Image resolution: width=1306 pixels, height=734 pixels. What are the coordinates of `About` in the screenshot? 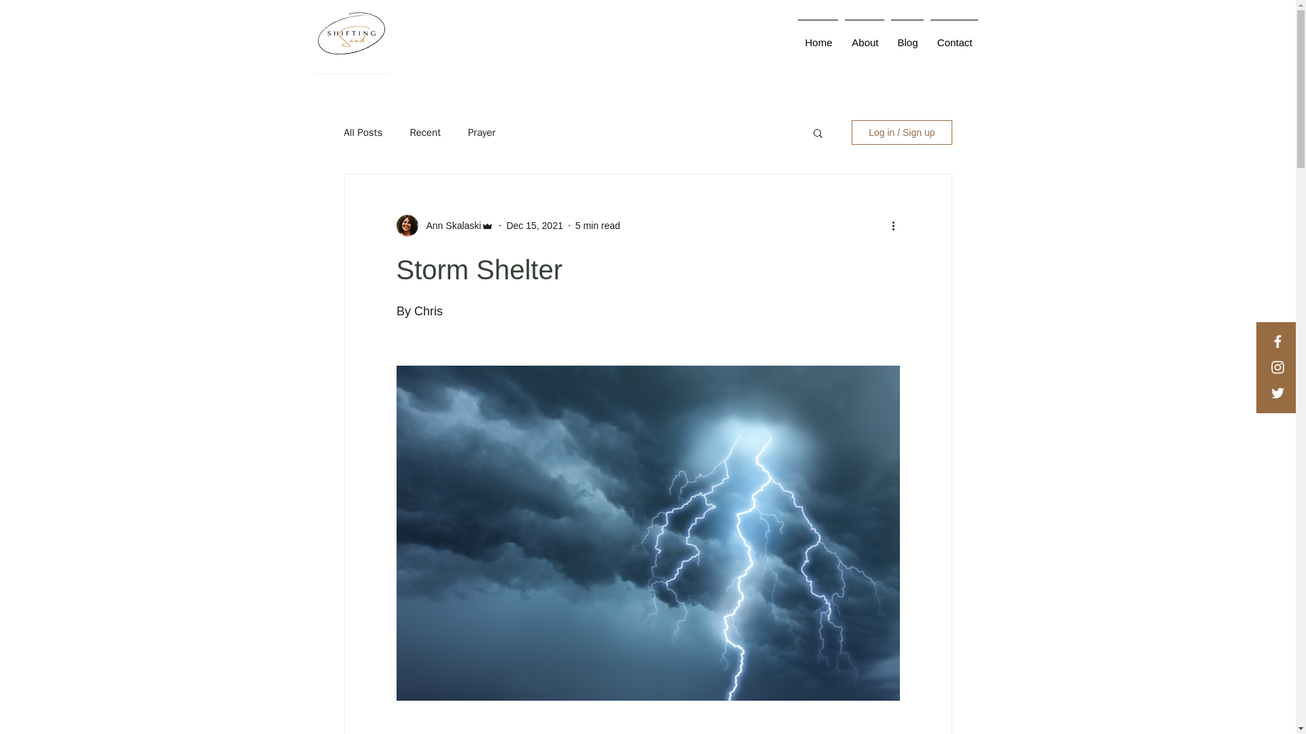 It's located at (864, 37).